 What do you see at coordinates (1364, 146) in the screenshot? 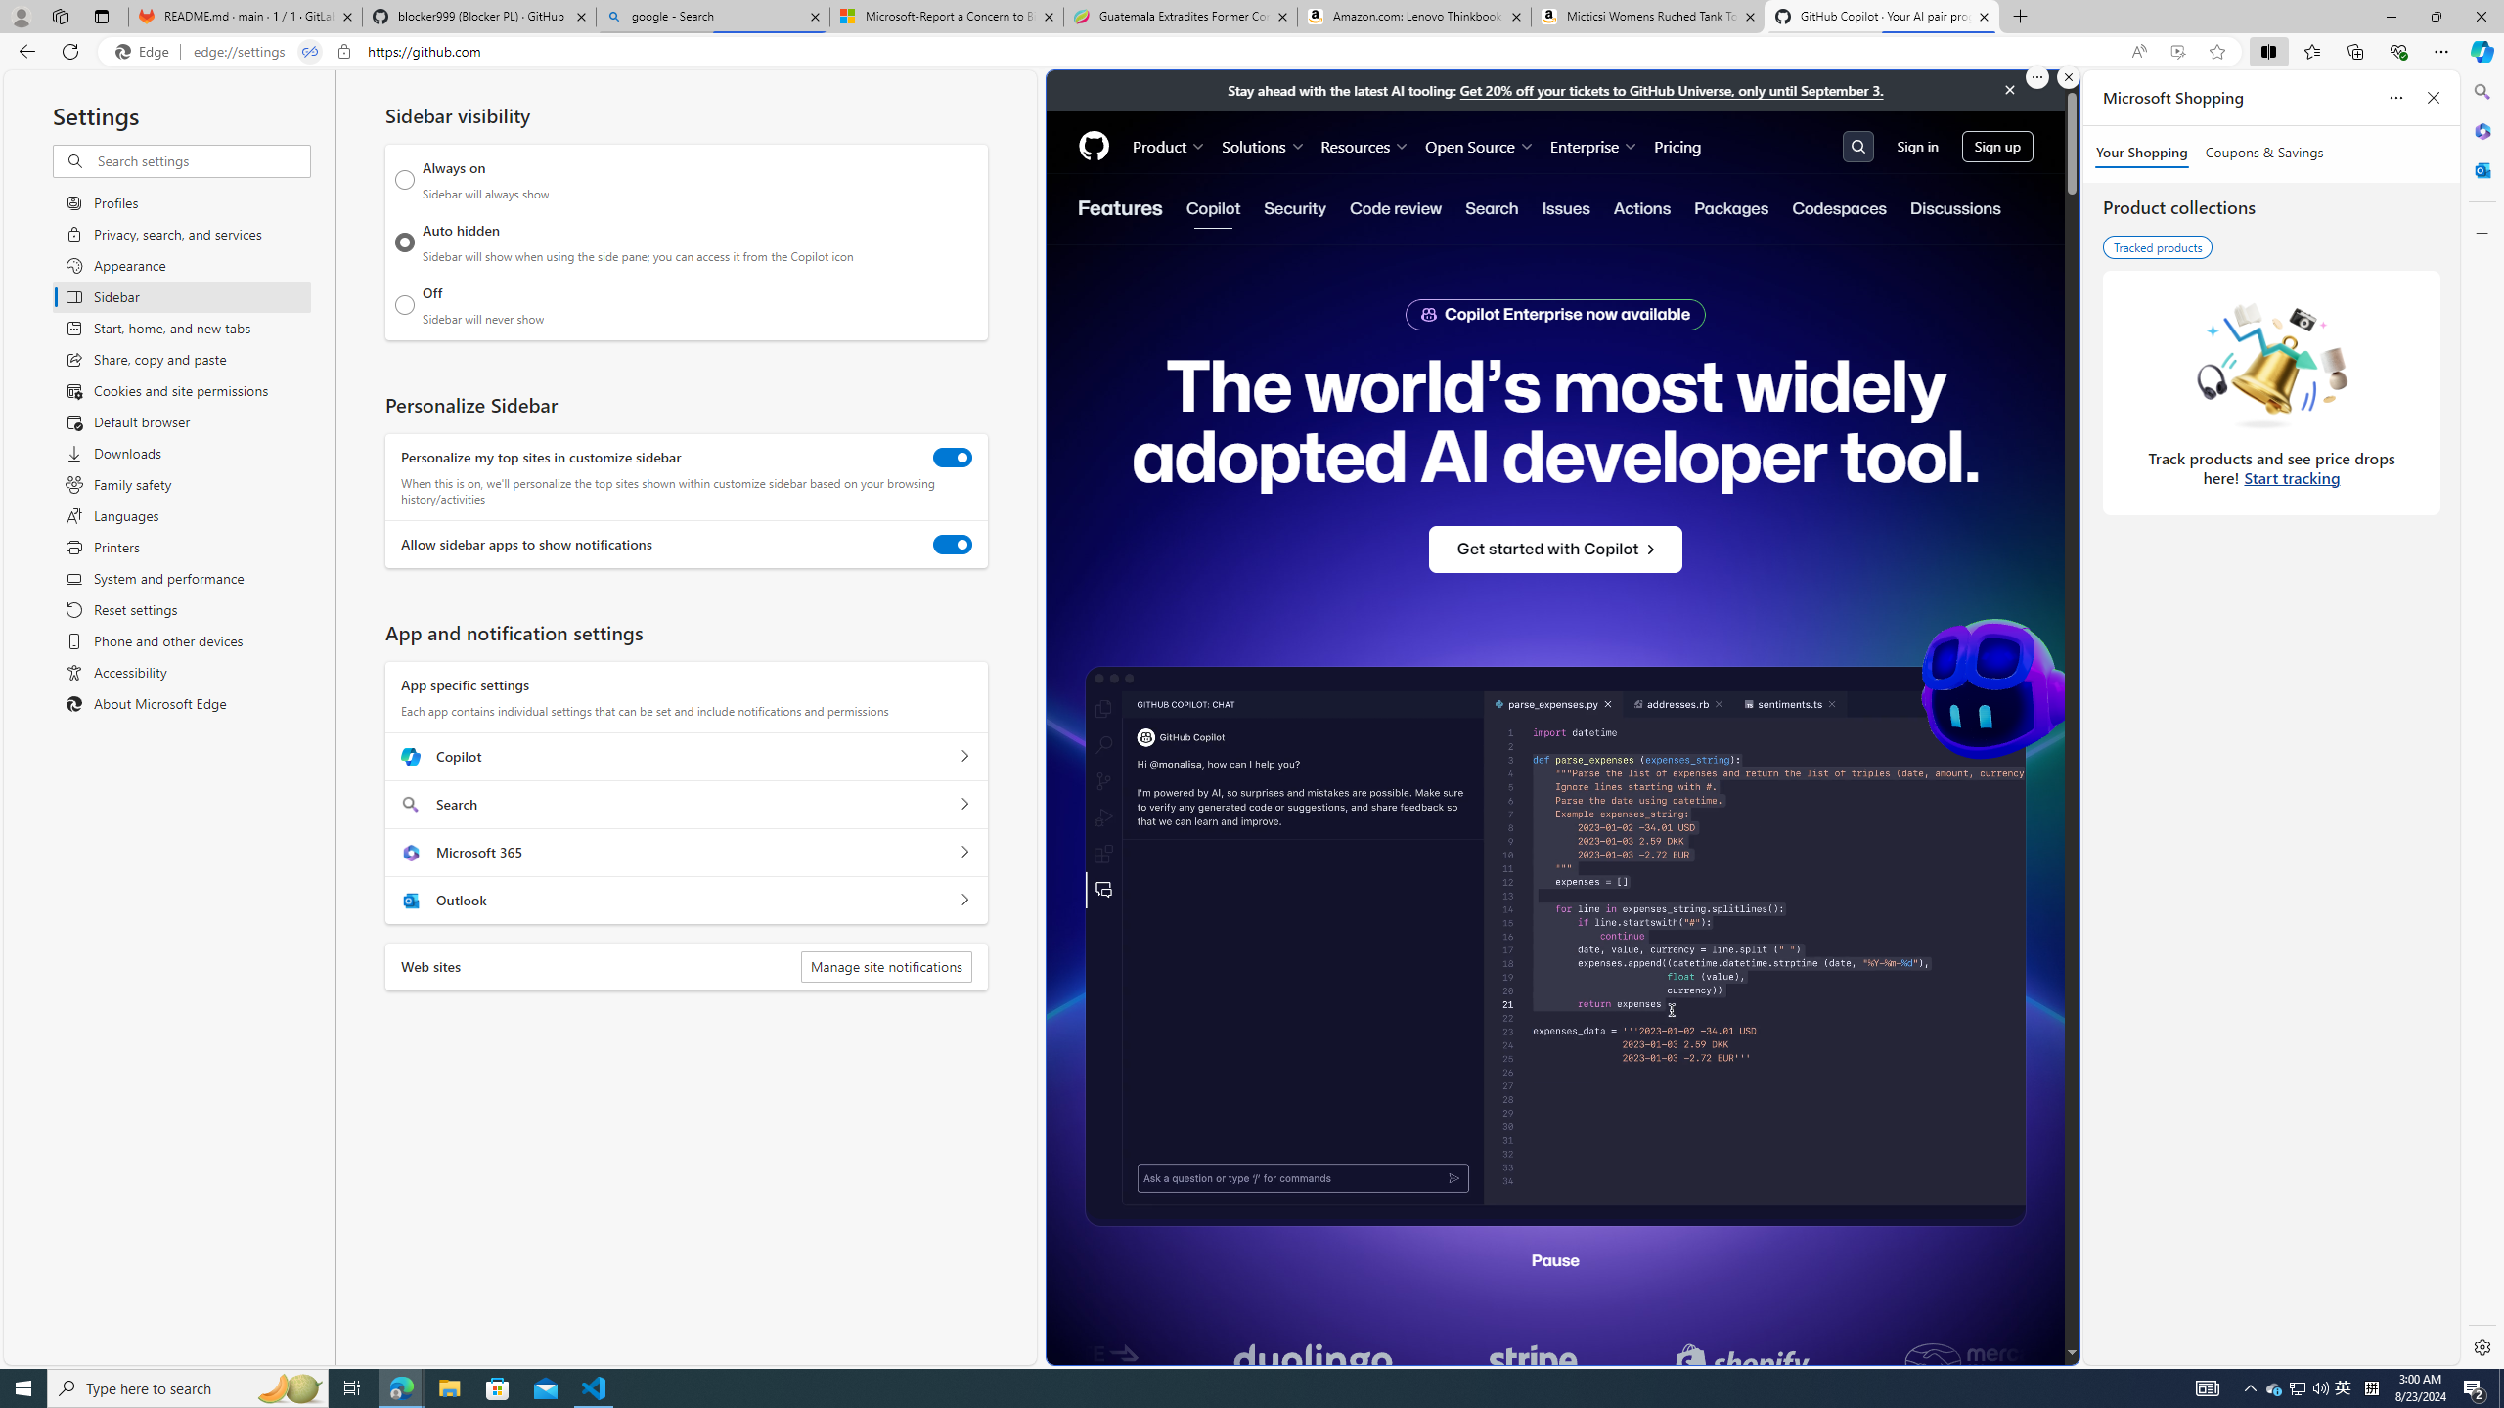
I see `Resources` at bounding box center [1364, 146].